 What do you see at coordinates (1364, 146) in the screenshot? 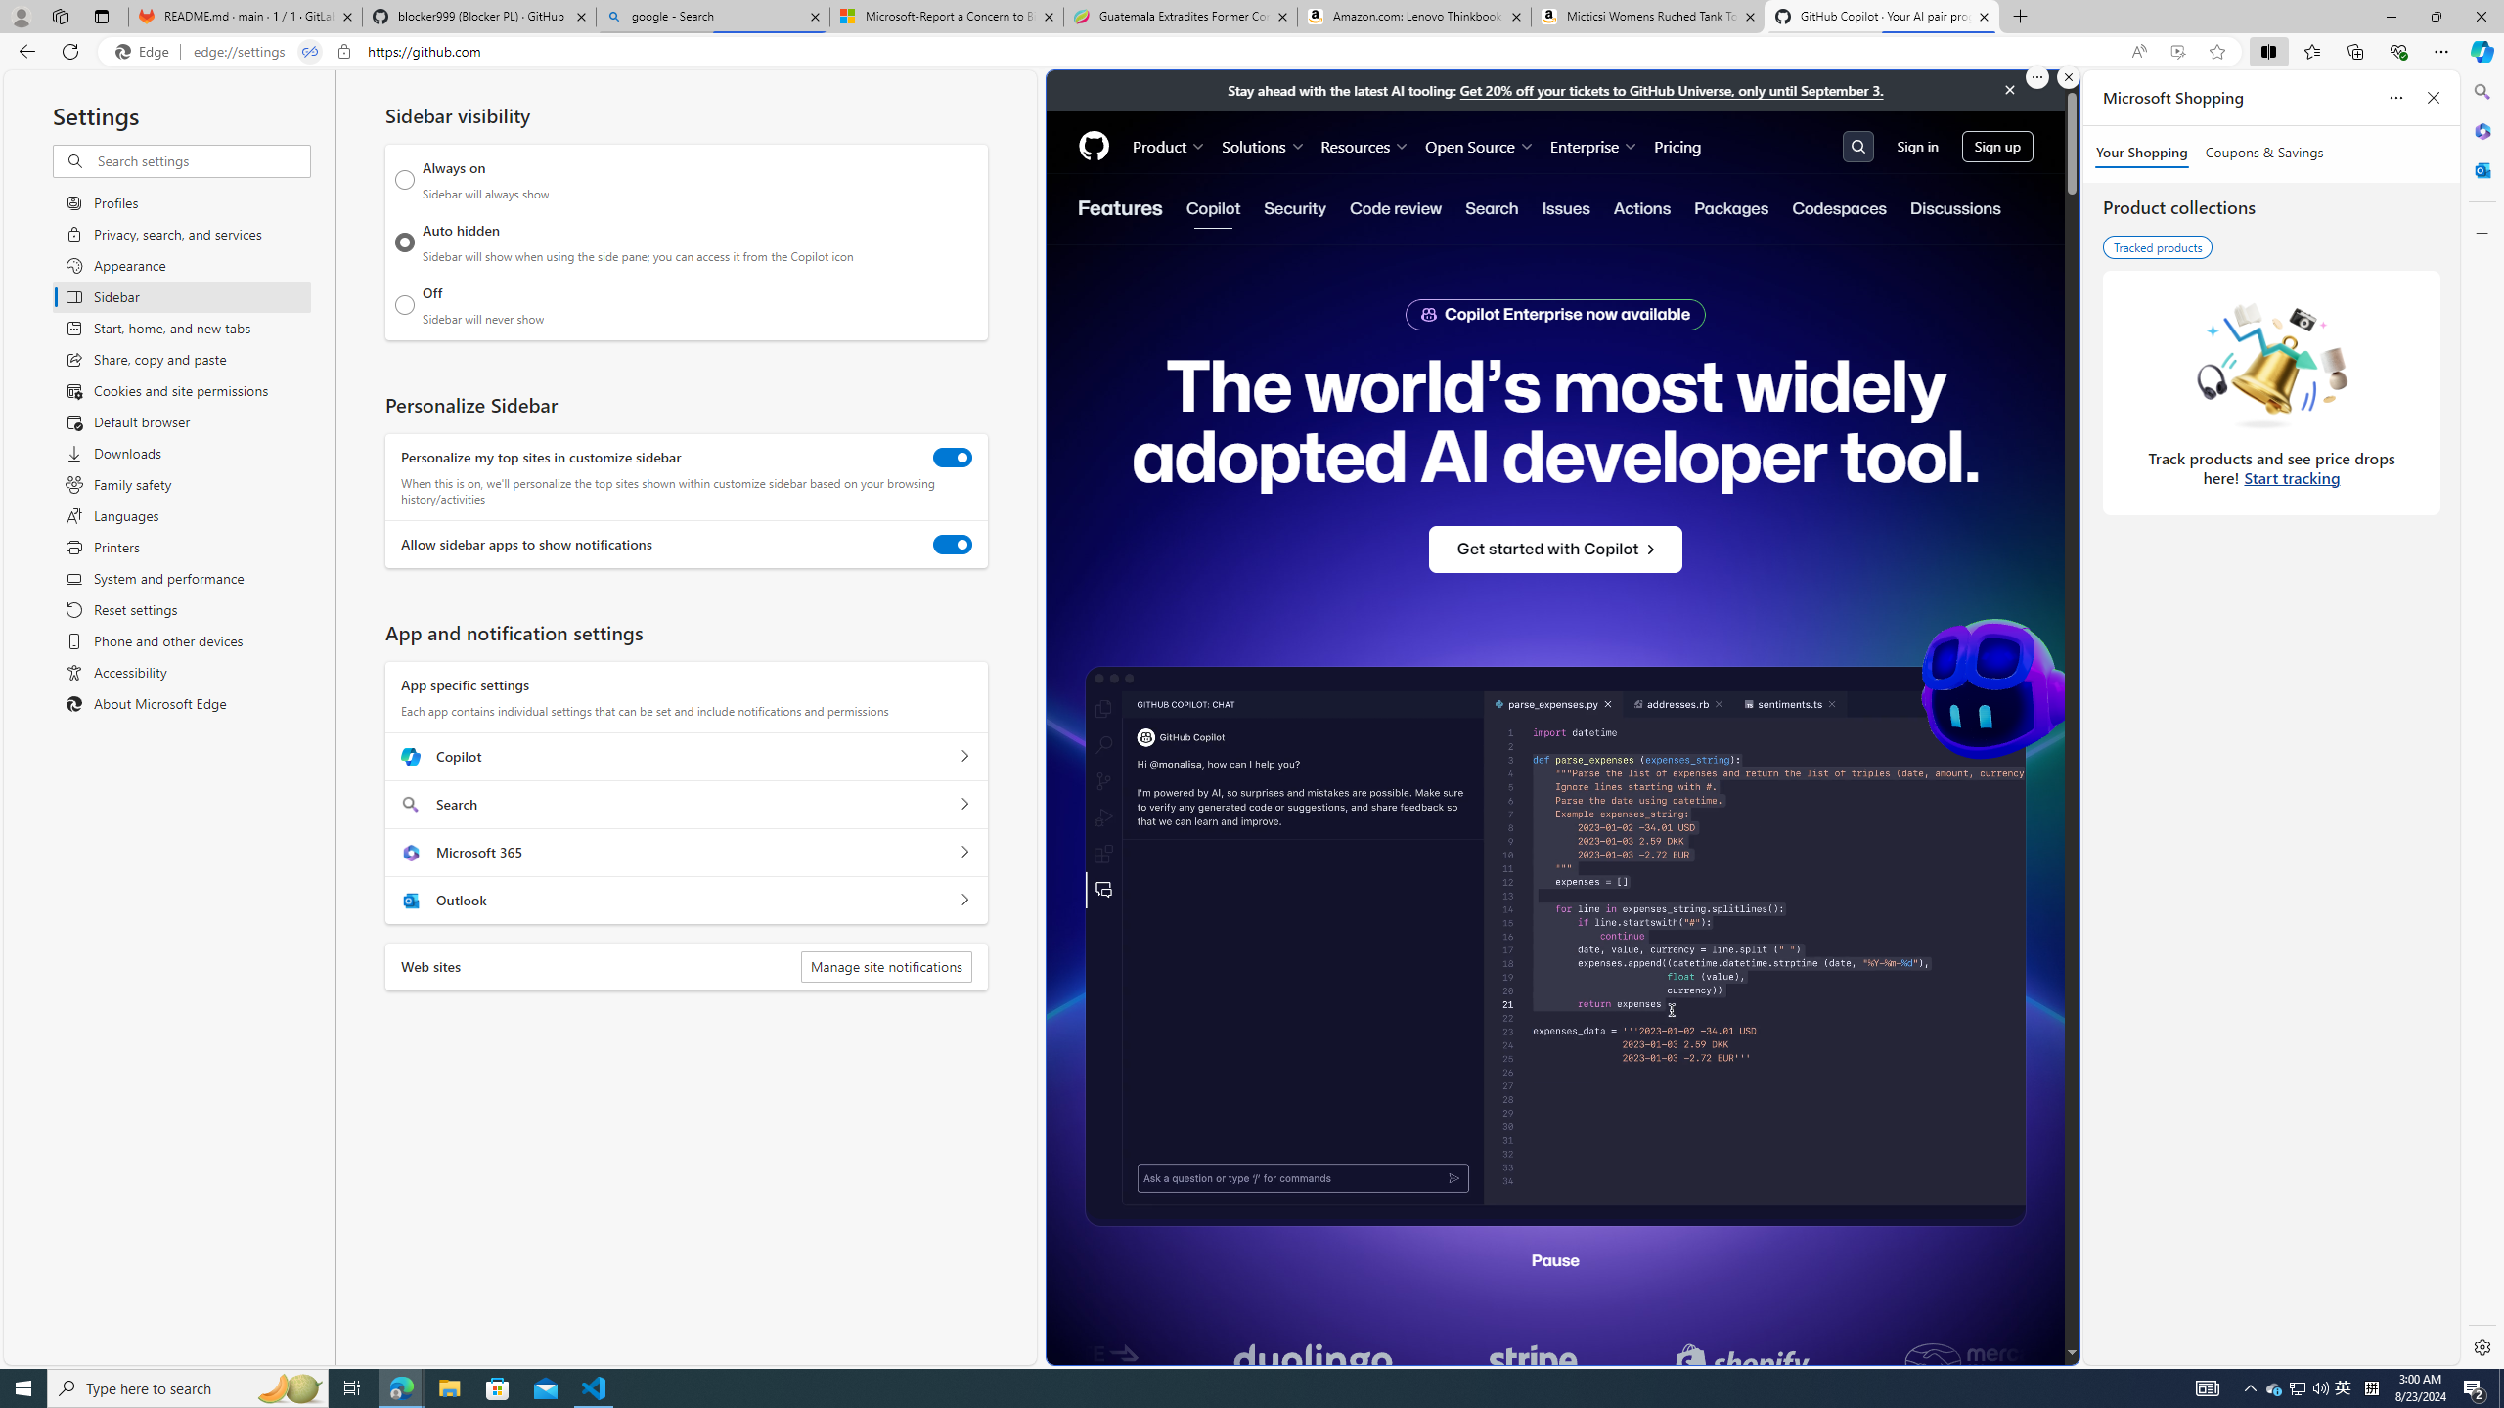
I see `Resources` at bounding box center [1364, 146].